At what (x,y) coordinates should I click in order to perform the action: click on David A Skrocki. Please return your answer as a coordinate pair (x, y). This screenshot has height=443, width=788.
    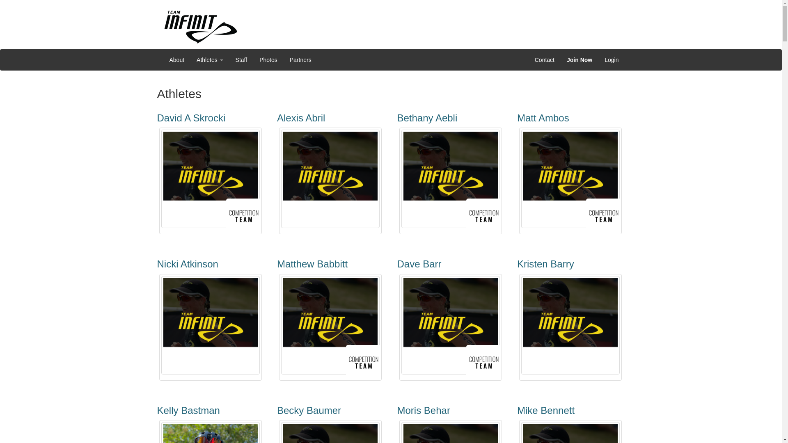
    Looking at the image, I should click on (191, 118).